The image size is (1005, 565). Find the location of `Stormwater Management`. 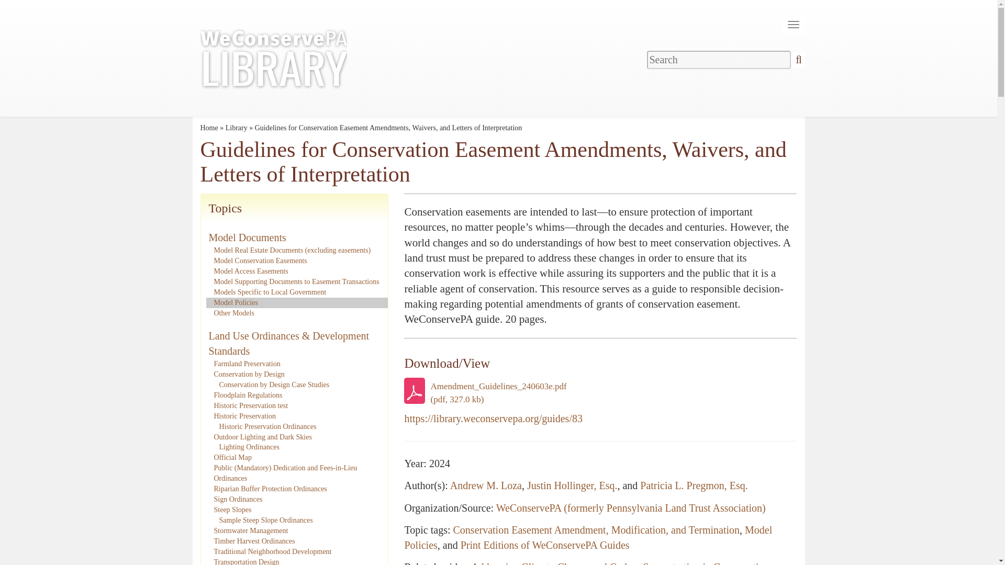

Stormwater Management is located at coordinates (250, 530).